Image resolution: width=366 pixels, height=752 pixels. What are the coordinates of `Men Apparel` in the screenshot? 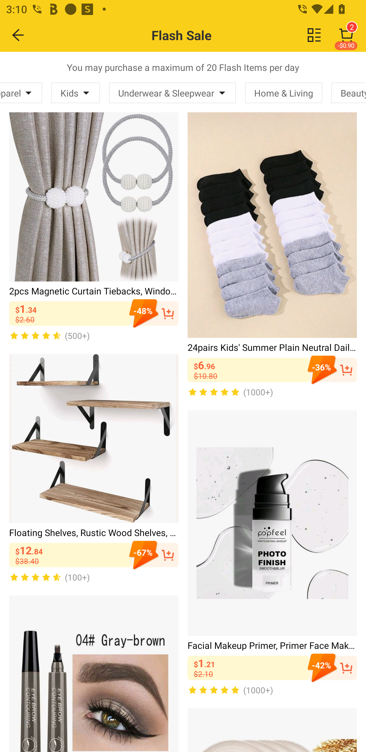 It's located at (21, 93).